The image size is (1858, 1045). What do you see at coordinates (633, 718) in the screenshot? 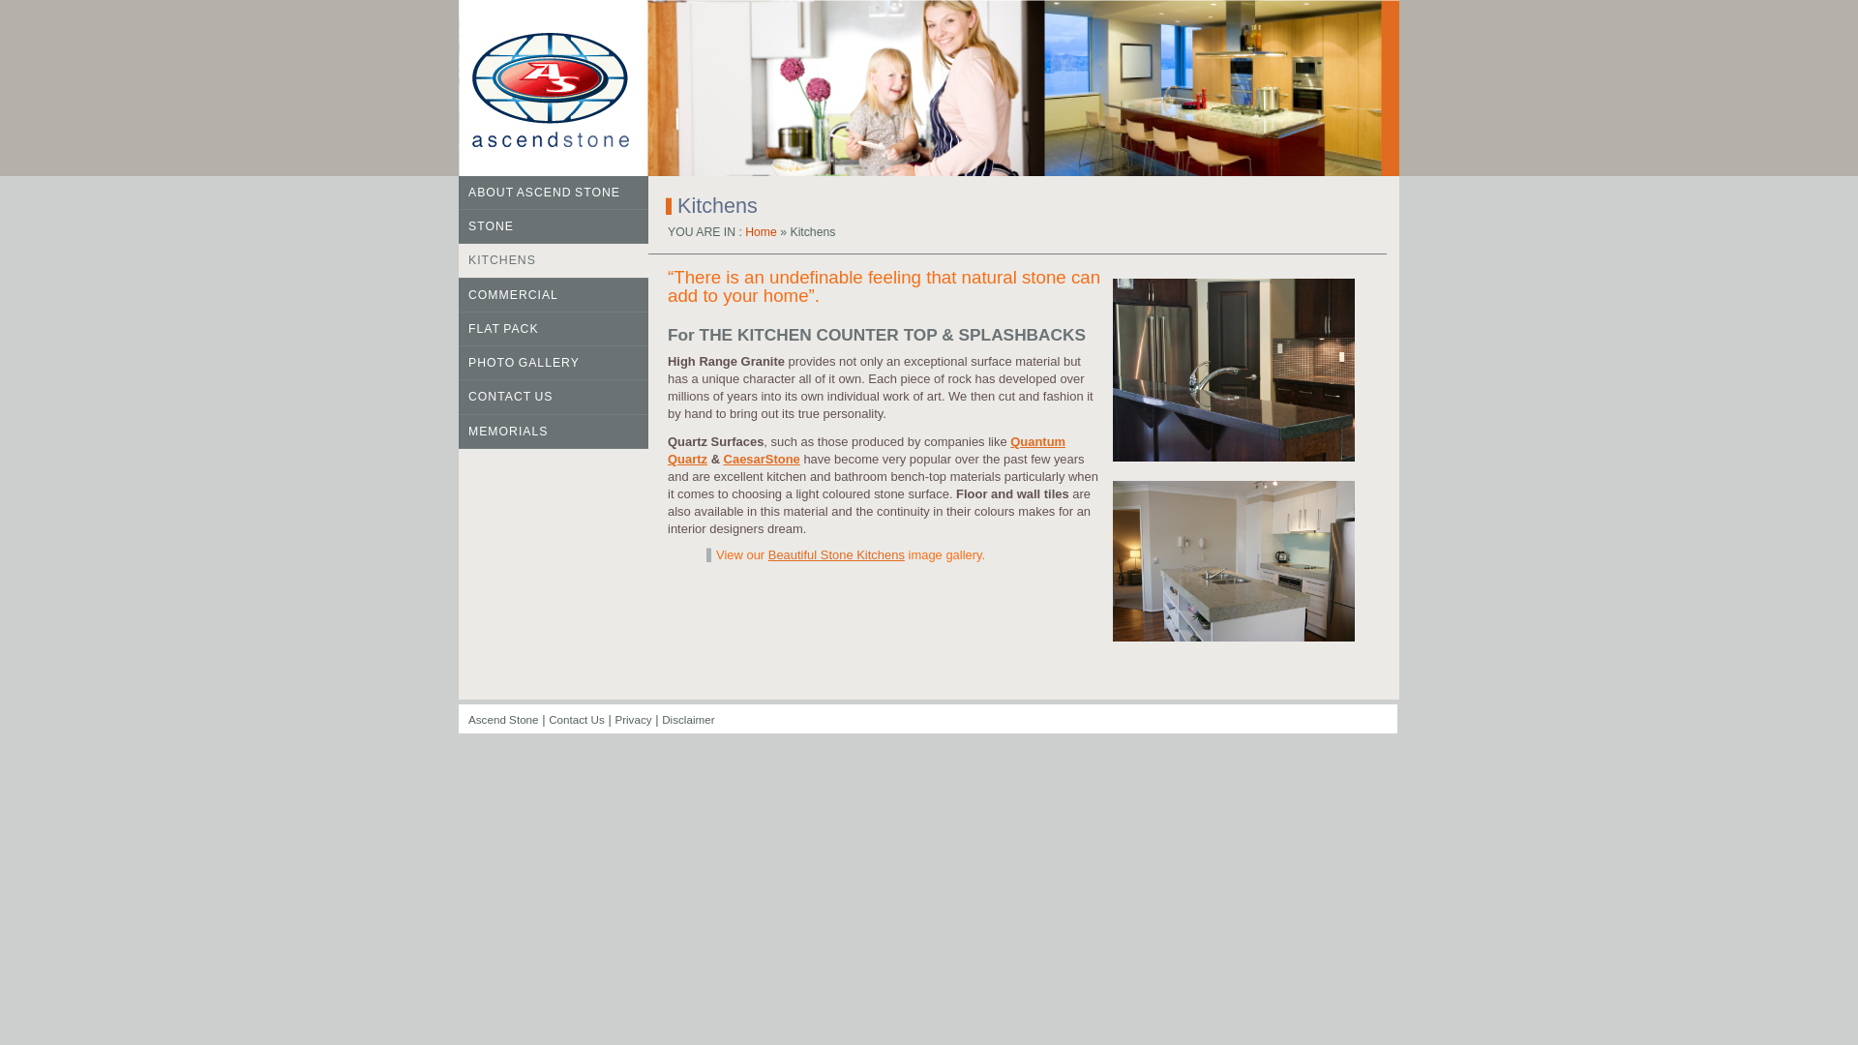
I see `Privacy` at bounding box center [633, 718].